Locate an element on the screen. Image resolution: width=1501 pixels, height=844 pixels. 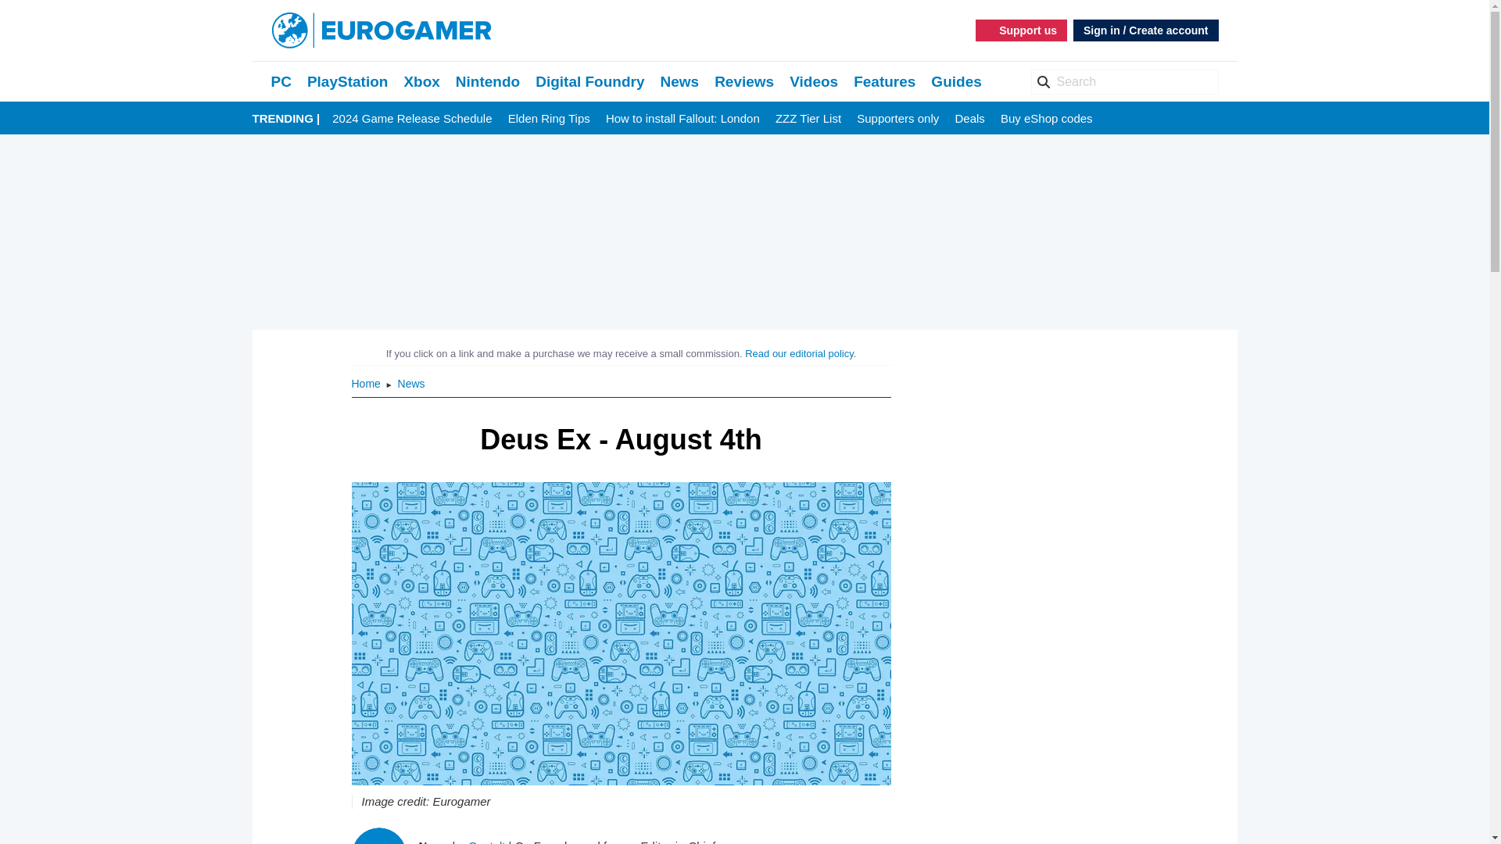
Deals is located at coordinates (969, 119).